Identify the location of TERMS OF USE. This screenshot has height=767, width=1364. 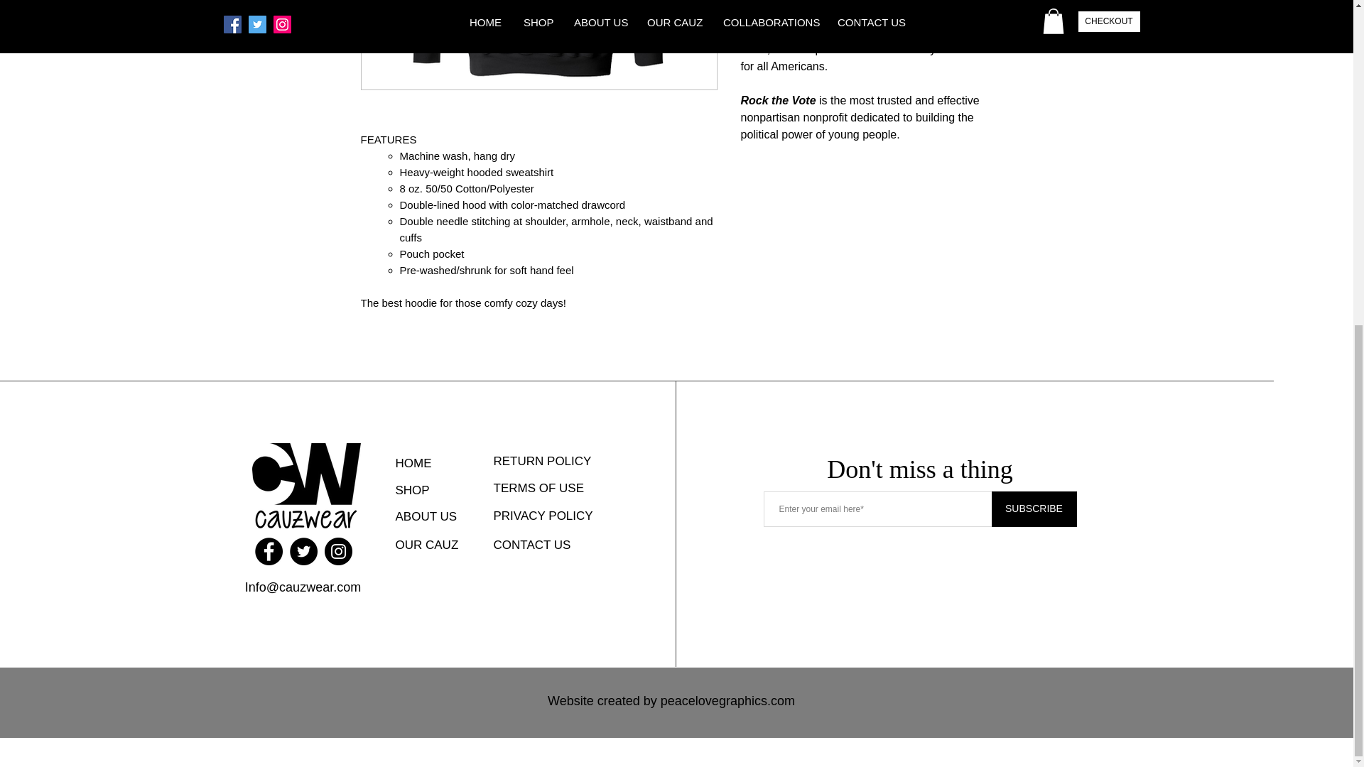
(538, 489).